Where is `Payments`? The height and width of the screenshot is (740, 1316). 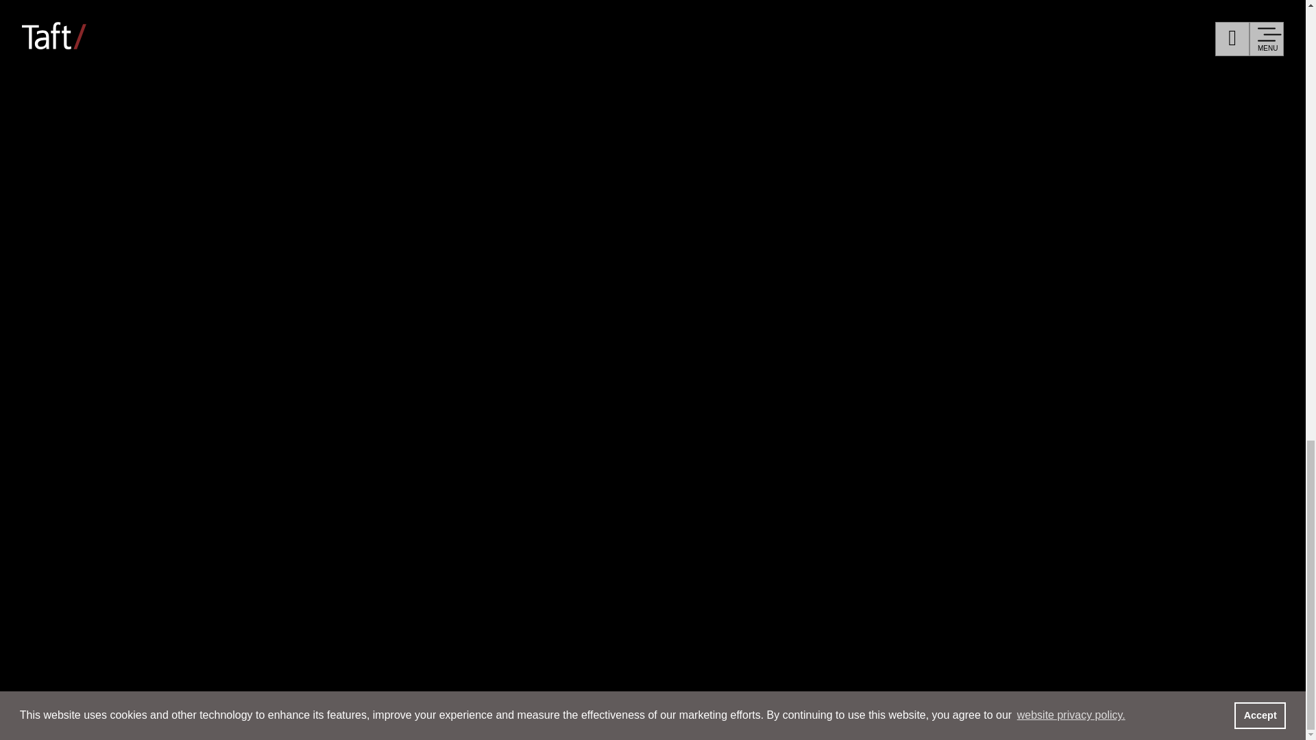
Payments is located at coordinates (779, 215).